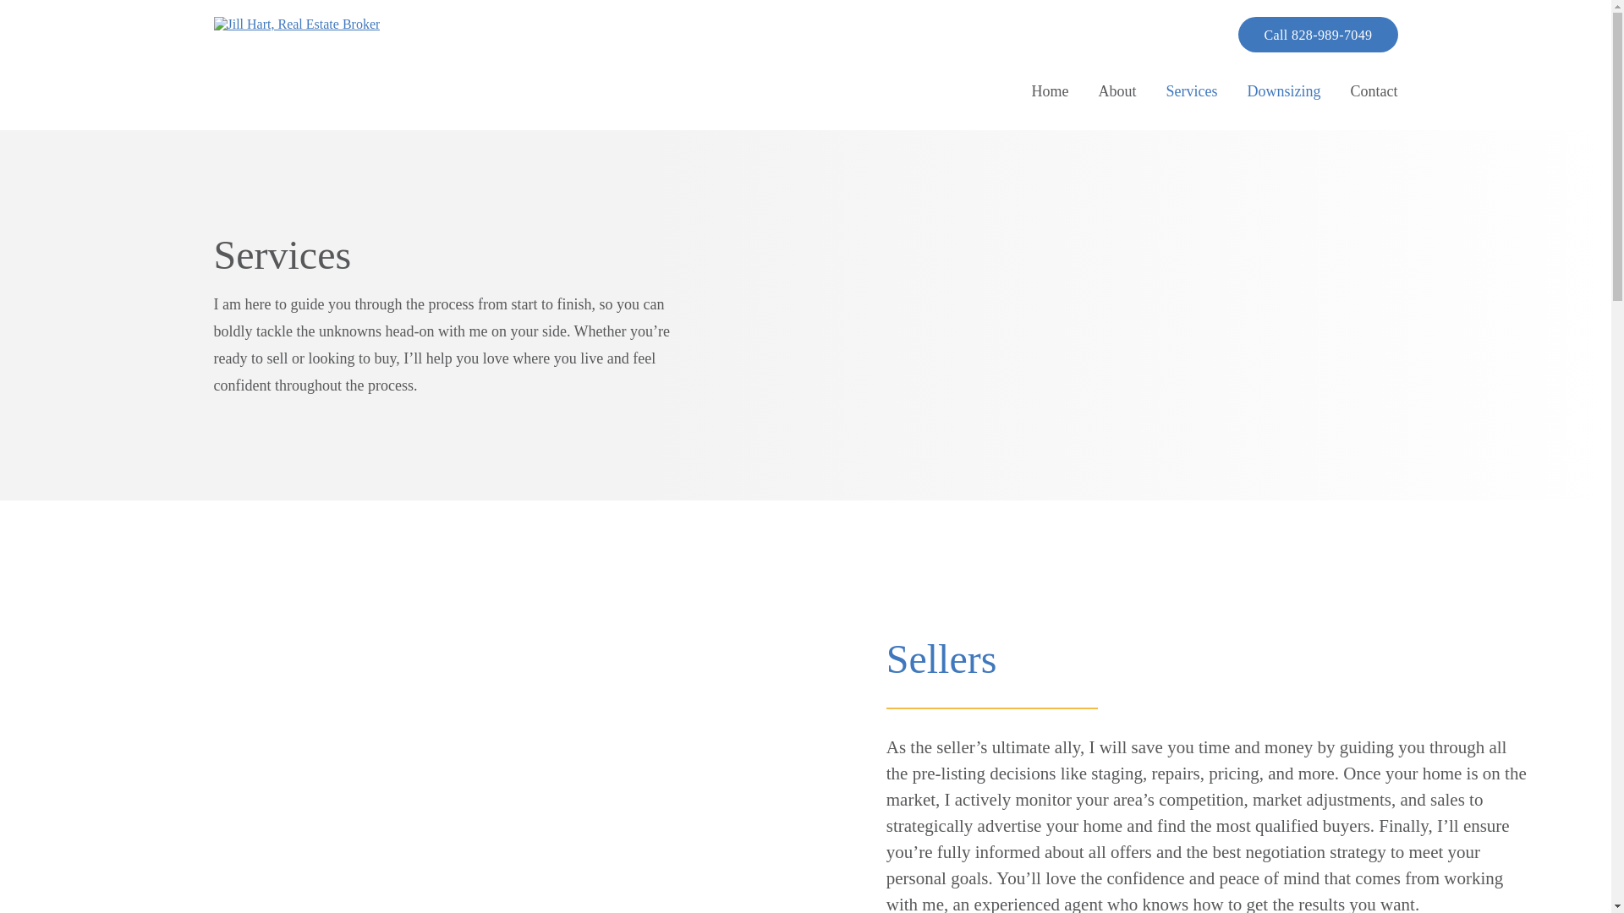 The width and height of the screenshot is (1624, 913). Describe the element at coordinates (1373, 91) in the screenshot. I see `Contact` at that location.